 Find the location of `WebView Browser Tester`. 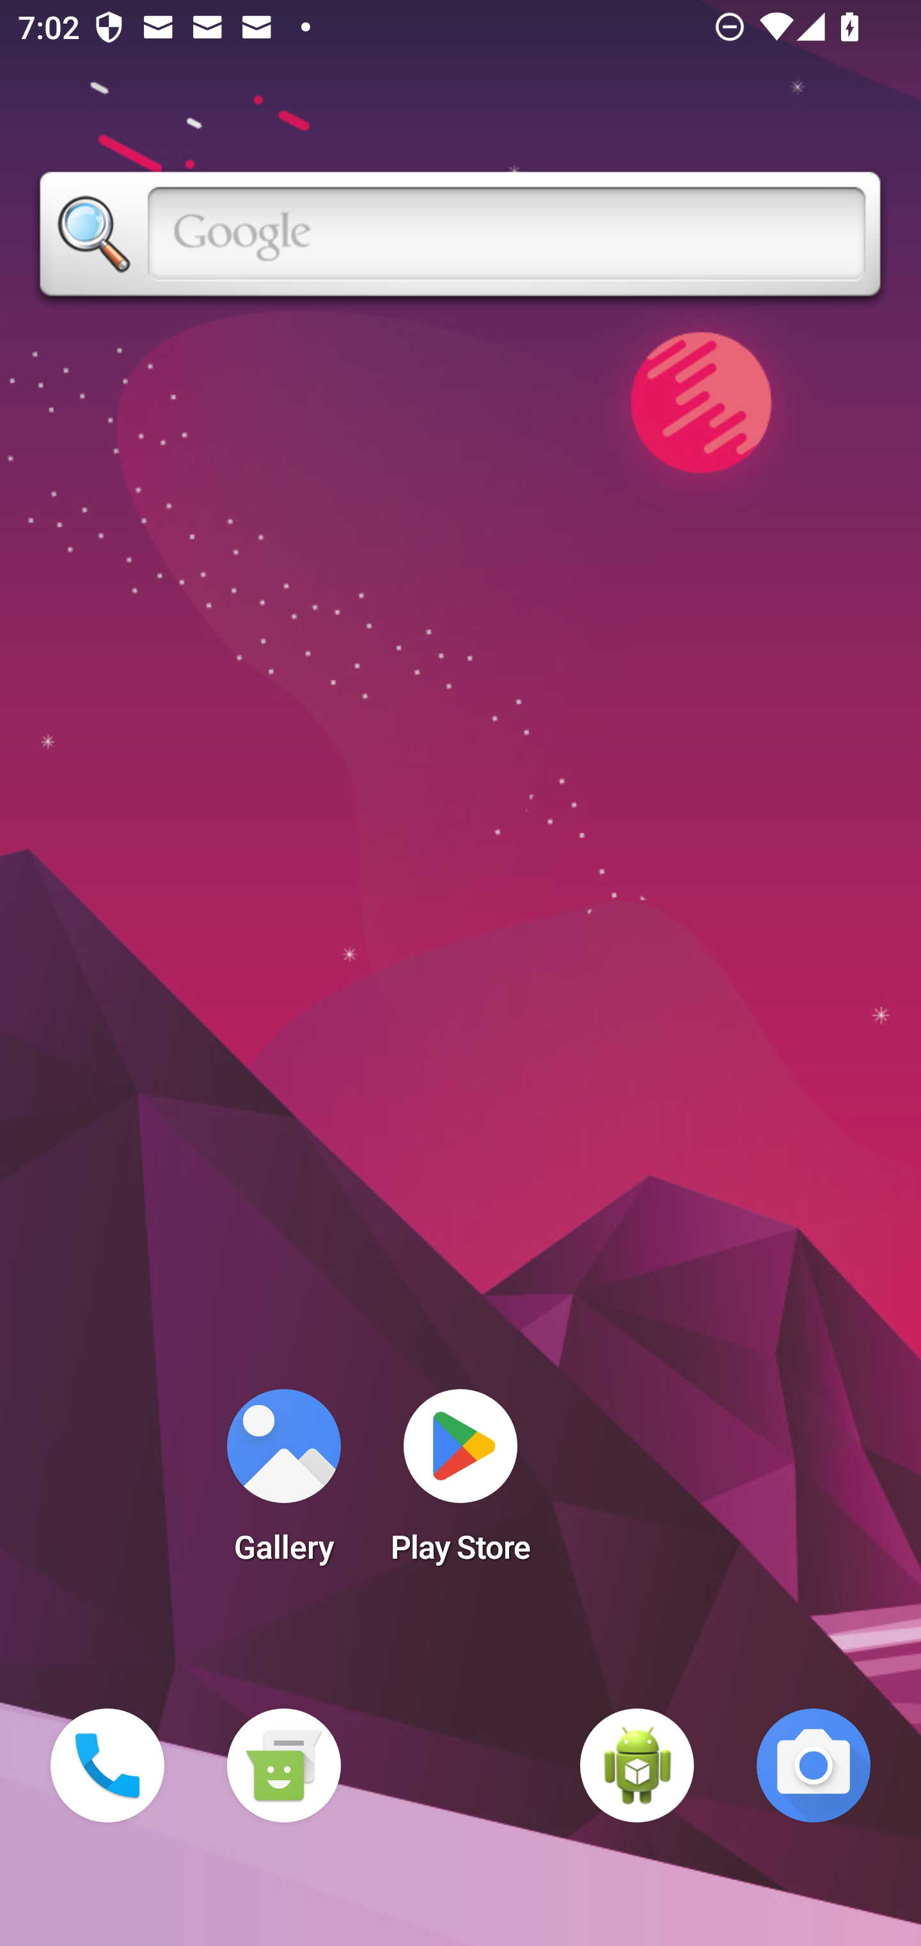

WebView Browser Tester is located at coordinates (637, 1765).